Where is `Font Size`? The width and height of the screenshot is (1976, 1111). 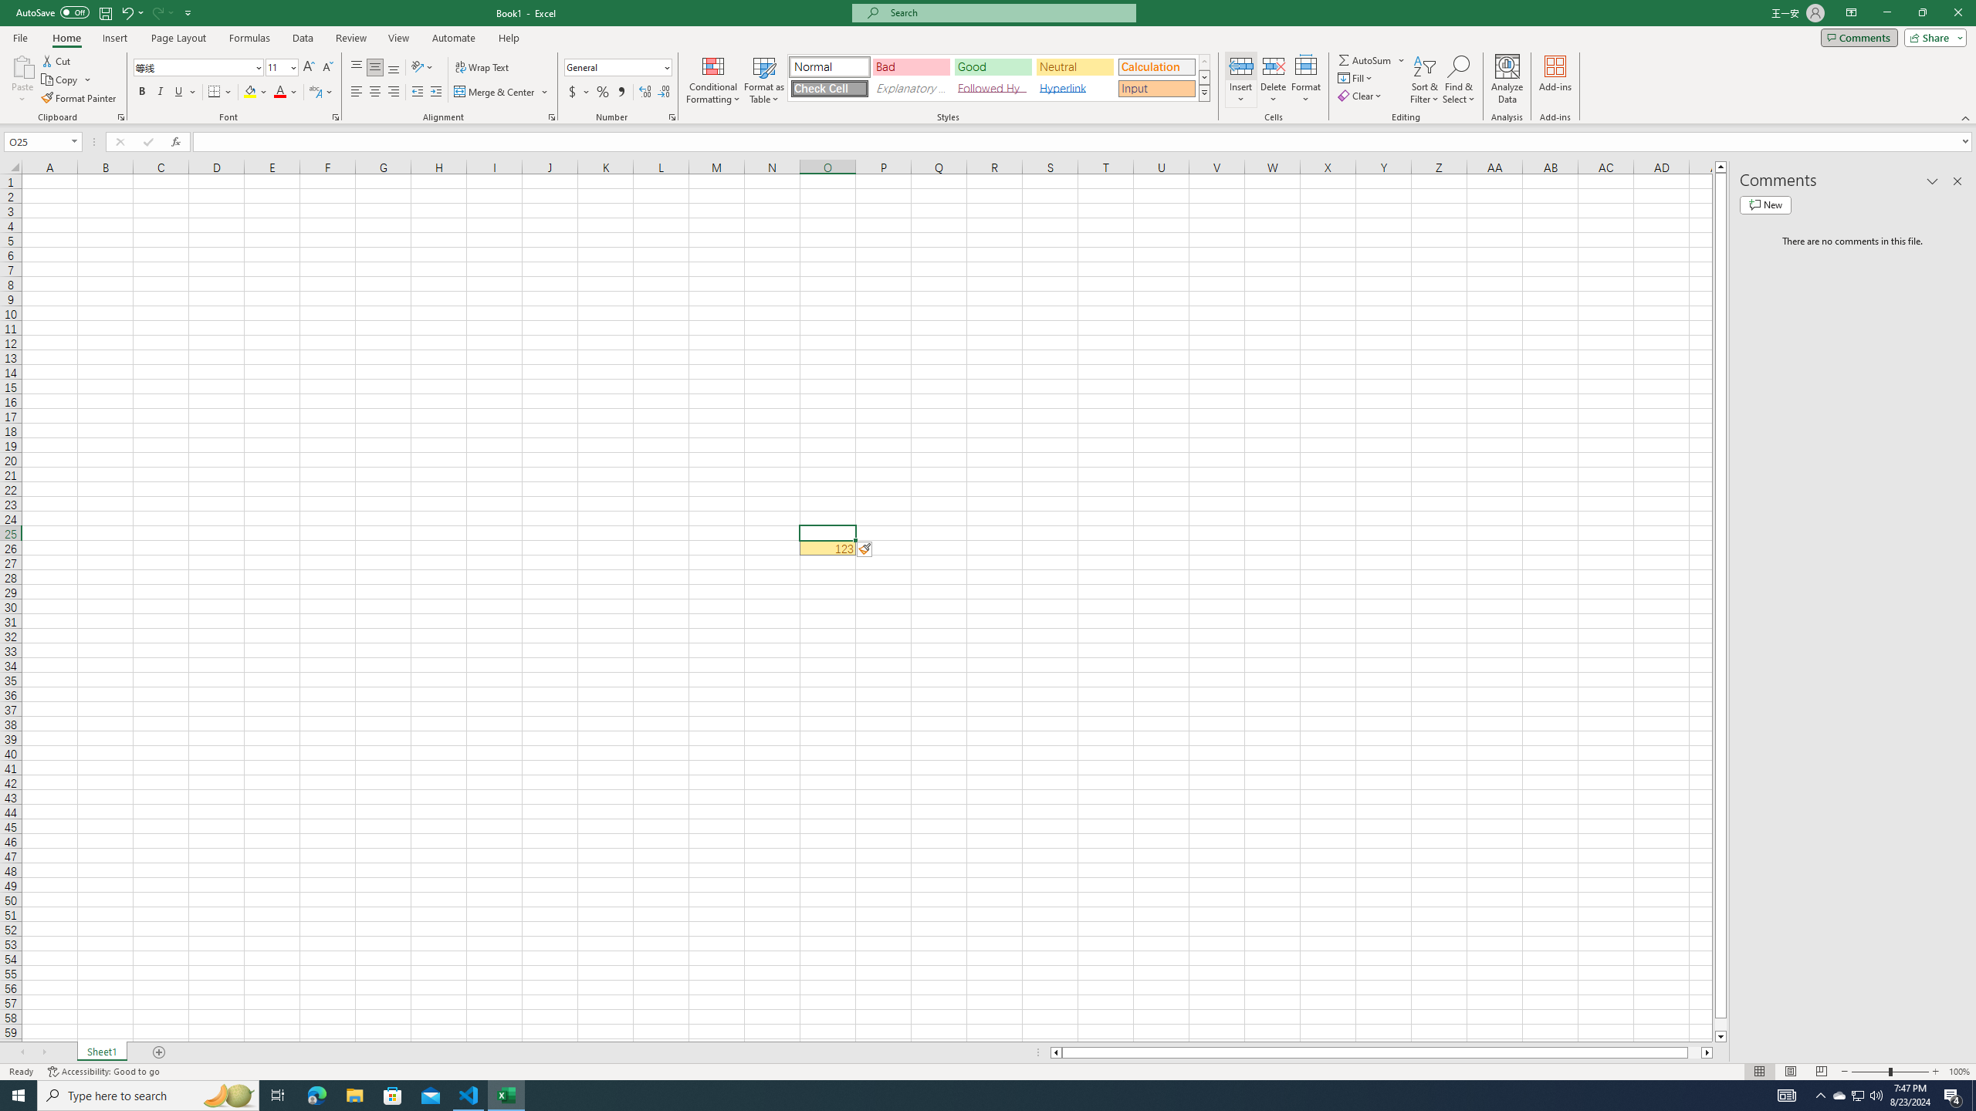 Font Size is located at coordinates (277, 66).